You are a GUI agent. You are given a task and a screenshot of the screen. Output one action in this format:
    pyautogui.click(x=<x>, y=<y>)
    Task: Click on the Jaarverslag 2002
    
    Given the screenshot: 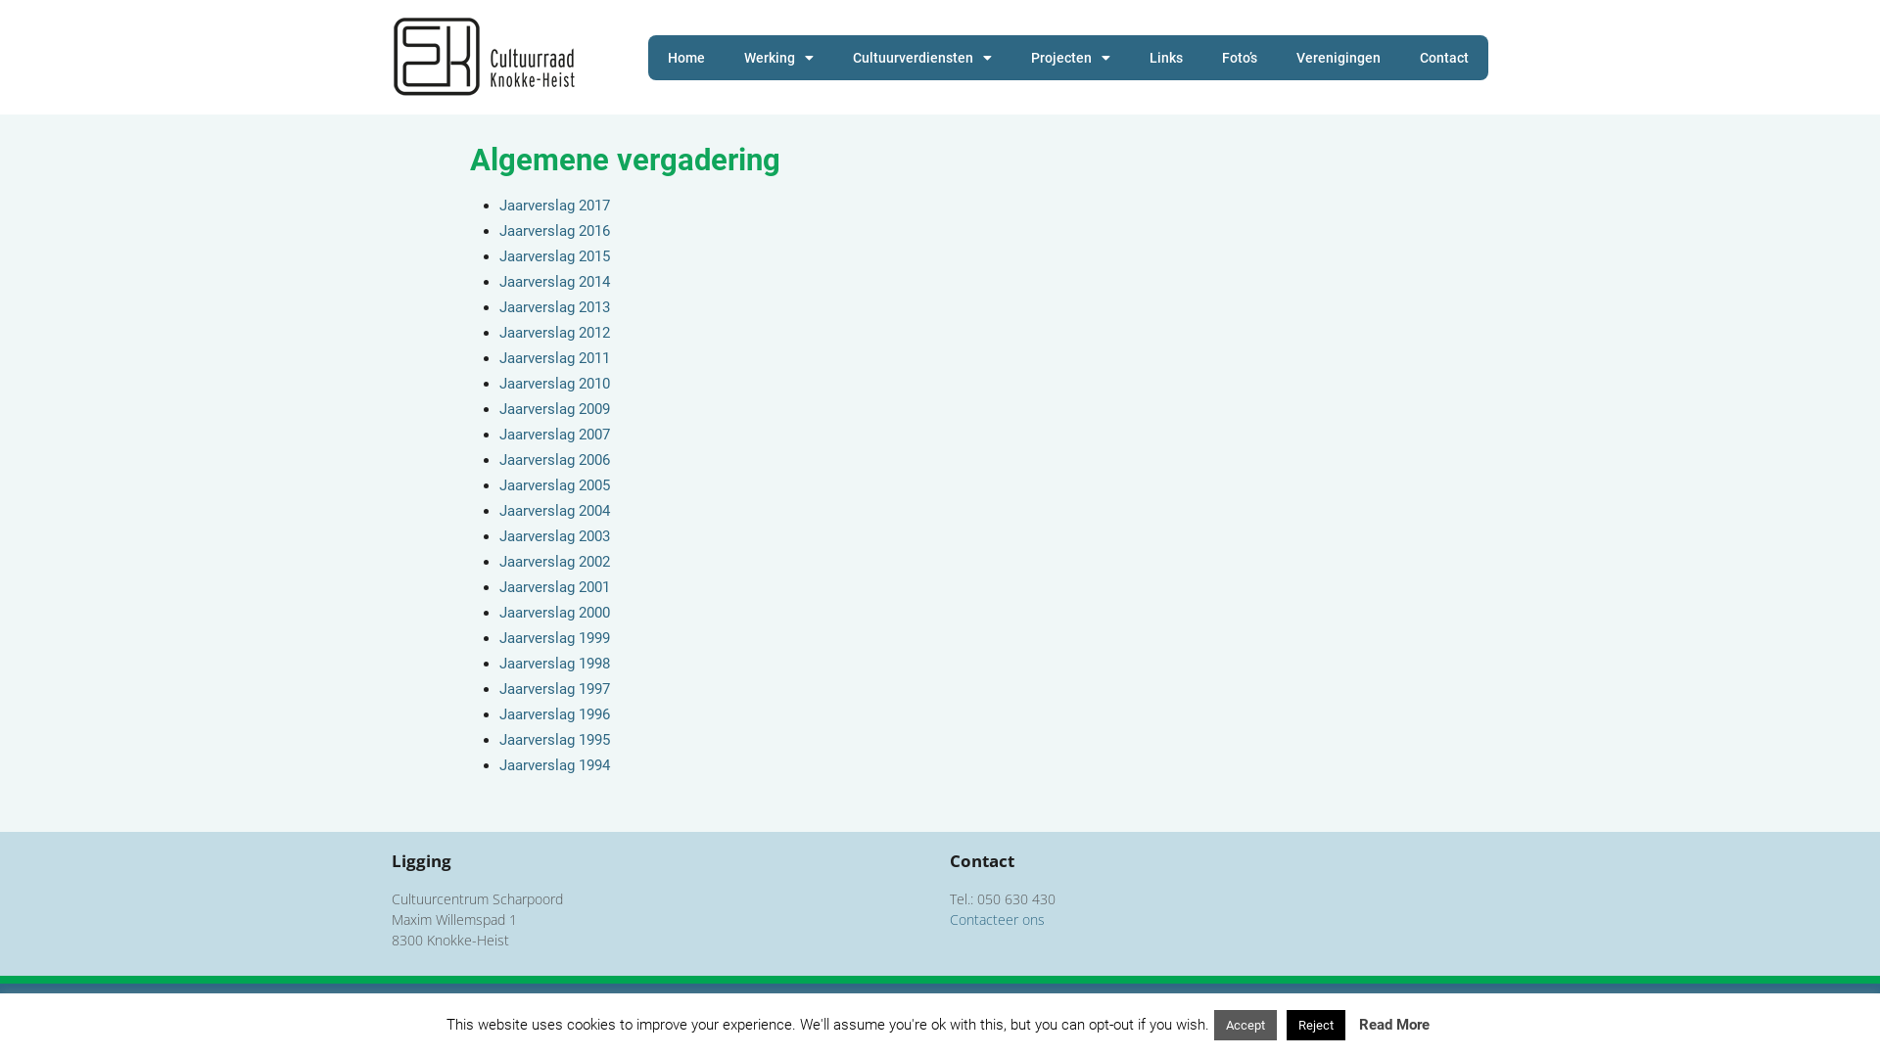 What is the action you would take?
    pyautogui.click(x=554, y=562)
    